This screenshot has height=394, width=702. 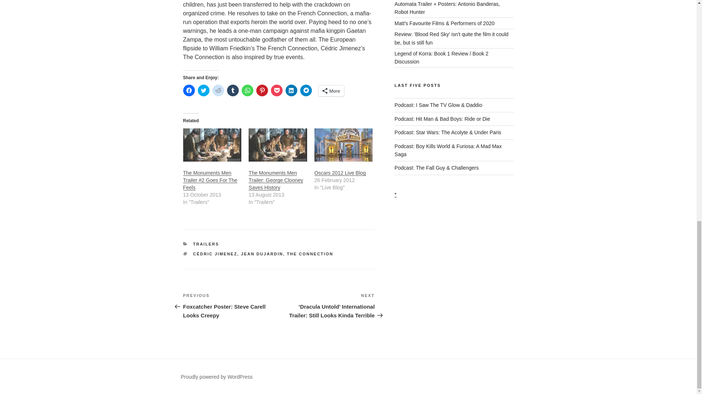 What do you see at coordinates (331, 90) in the screenshot?
I see `More` at bounding box center [331, 90].